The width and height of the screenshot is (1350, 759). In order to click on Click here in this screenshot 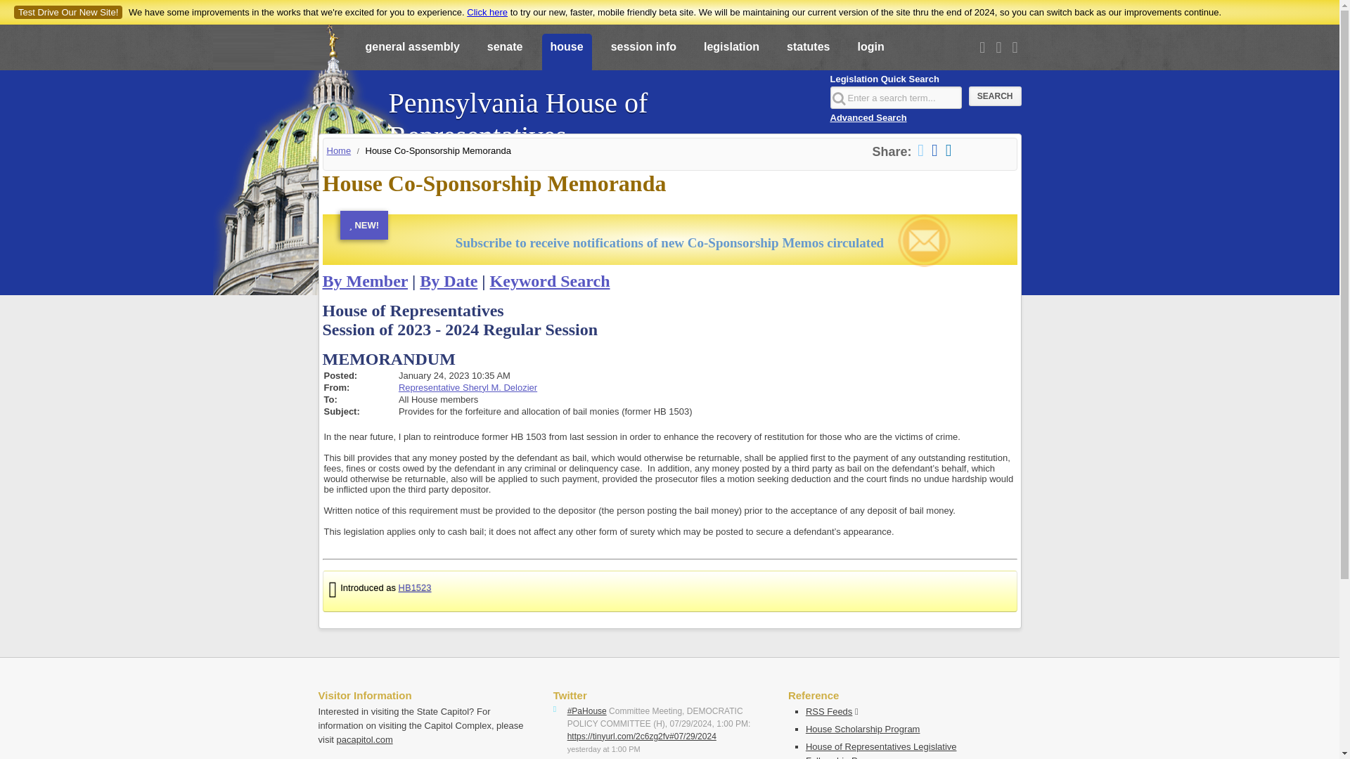, I will do `click(487, 11)`.